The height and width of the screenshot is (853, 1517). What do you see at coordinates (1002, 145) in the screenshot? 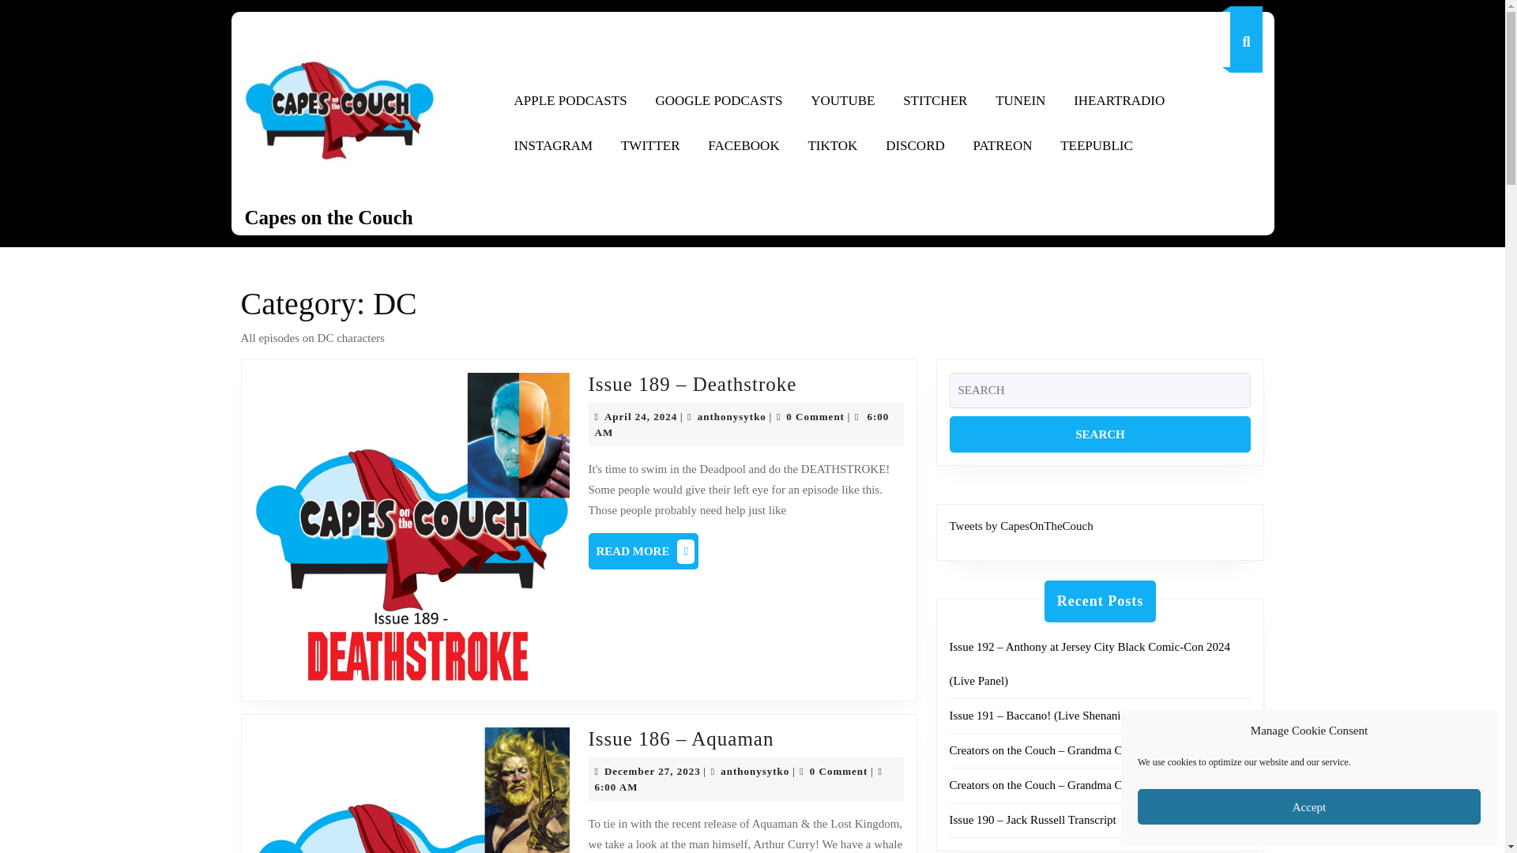
I see `TEEPUBLIC` at bounding box center [1002, 145].